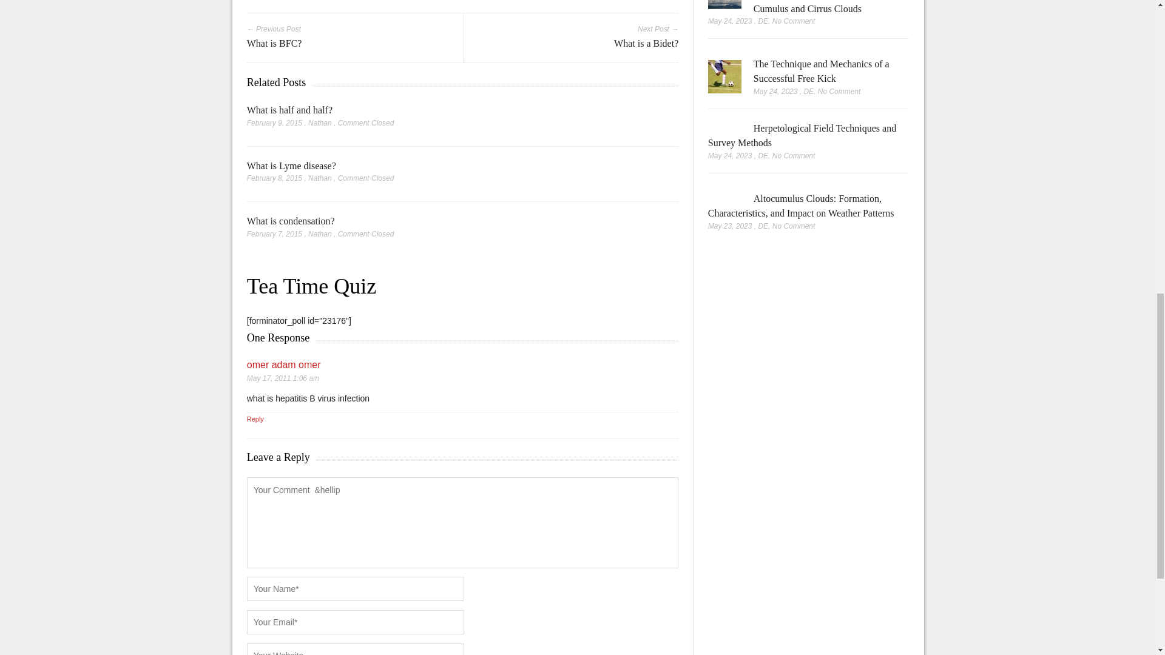  I want to click on May 17, 2011 1:06 am, so click(283, 378).